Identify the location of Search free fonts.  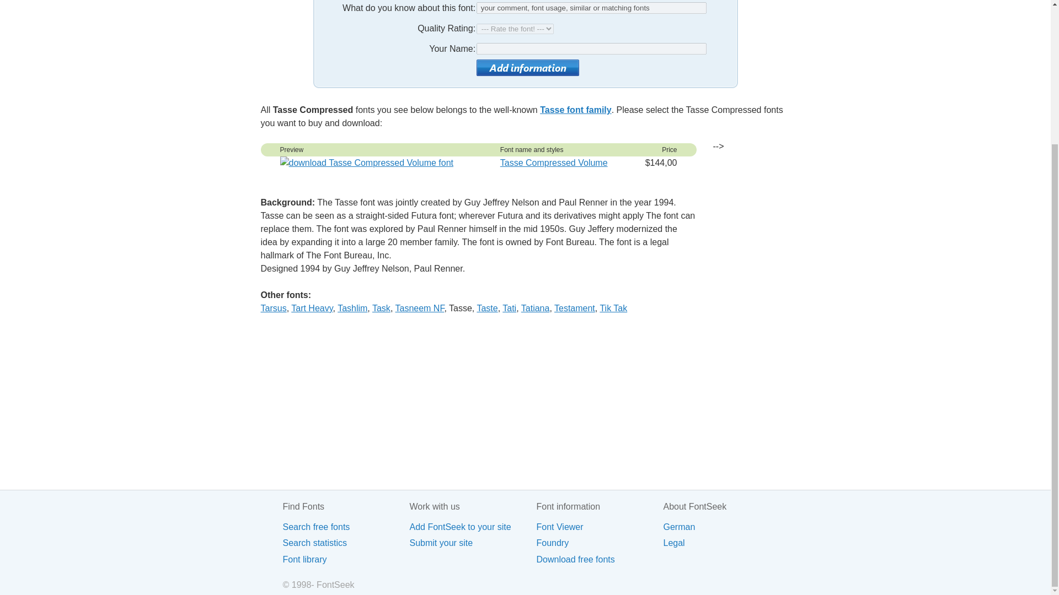
(345, 527).